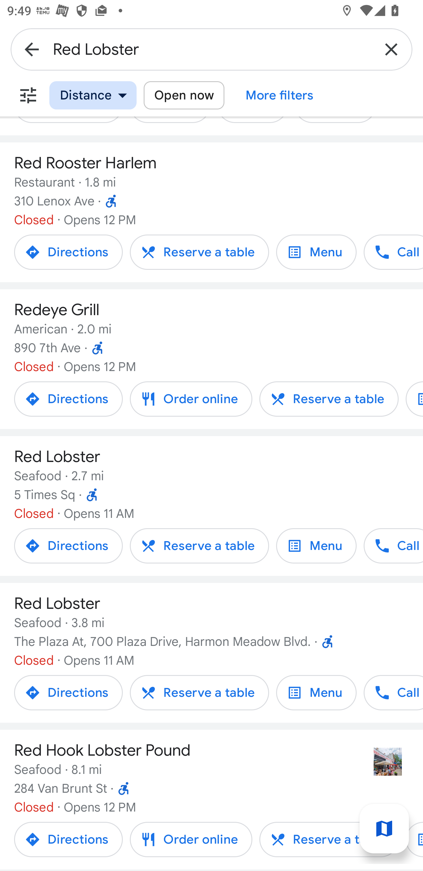 The height and width of the screenshot is (871, 423). I want to click on Red Lobster Menu Menu Red Lobster Menu, so click(316, 546).